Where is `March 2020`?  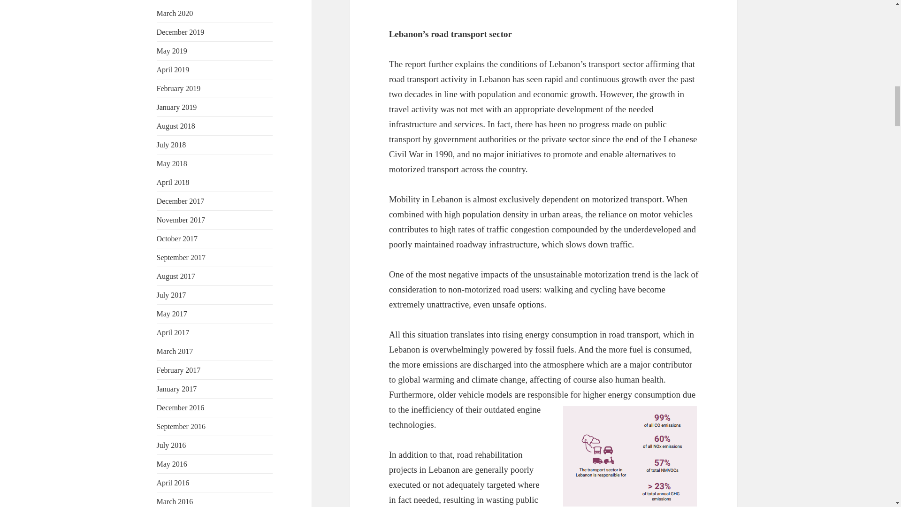 March 2020 is located at coordinates (175, 13).